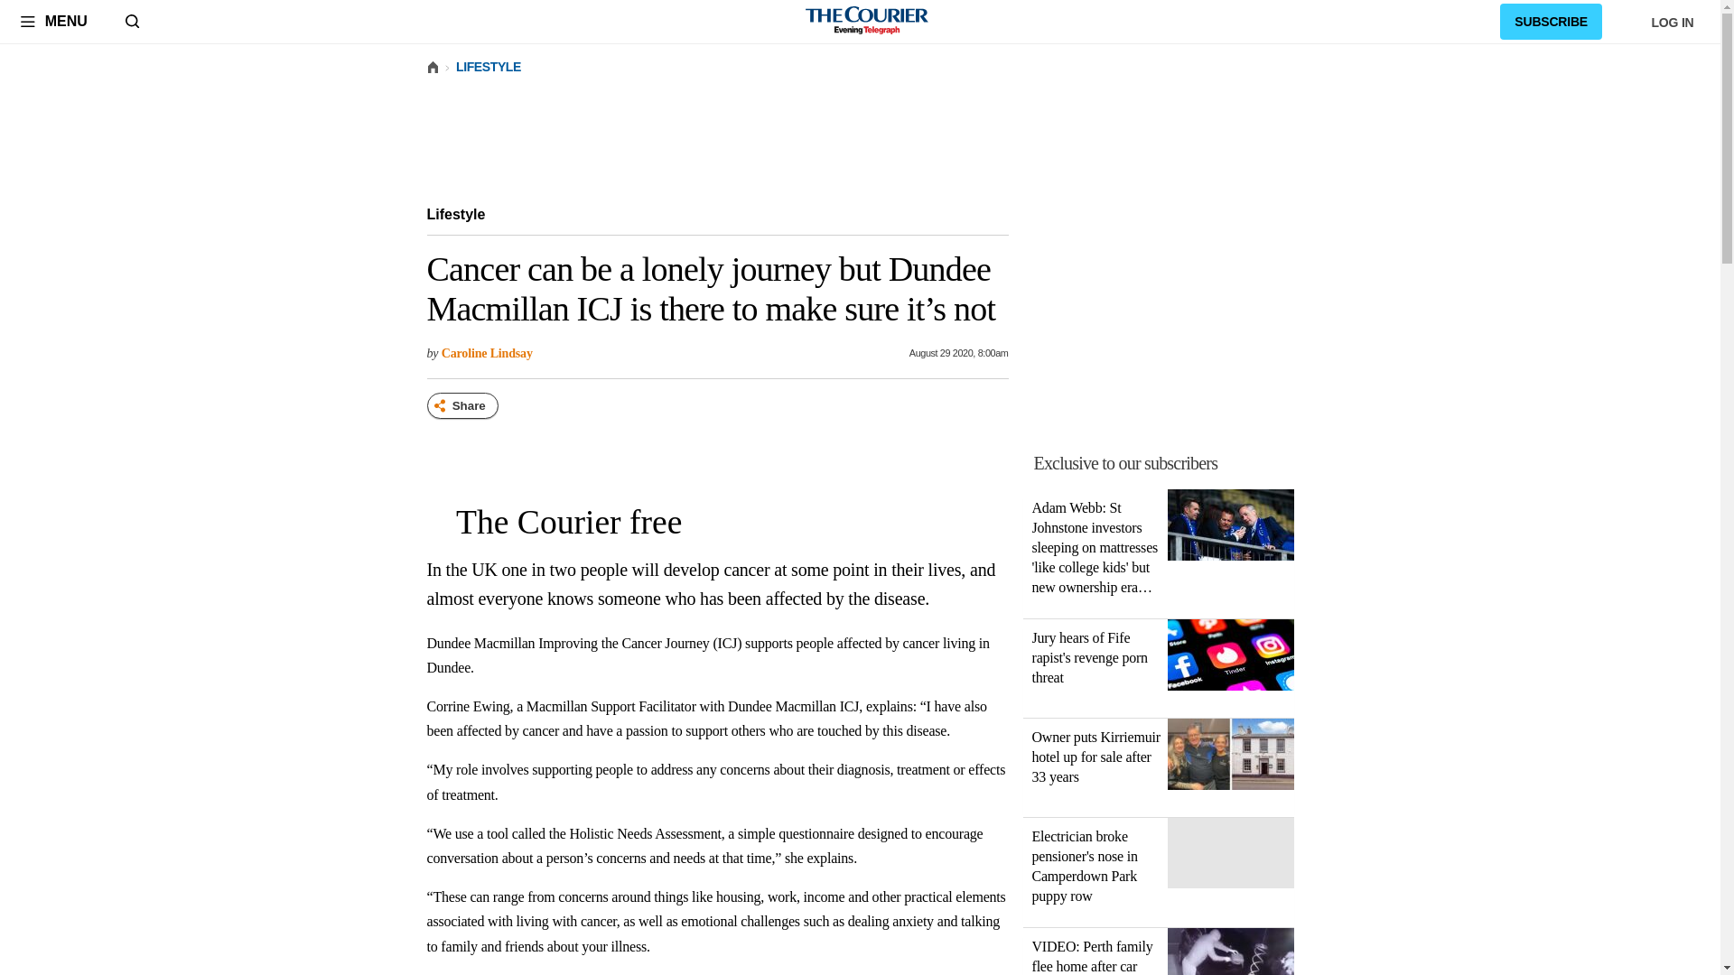  I want to click on Exclusive to our subscribers, so click(1125, 462).